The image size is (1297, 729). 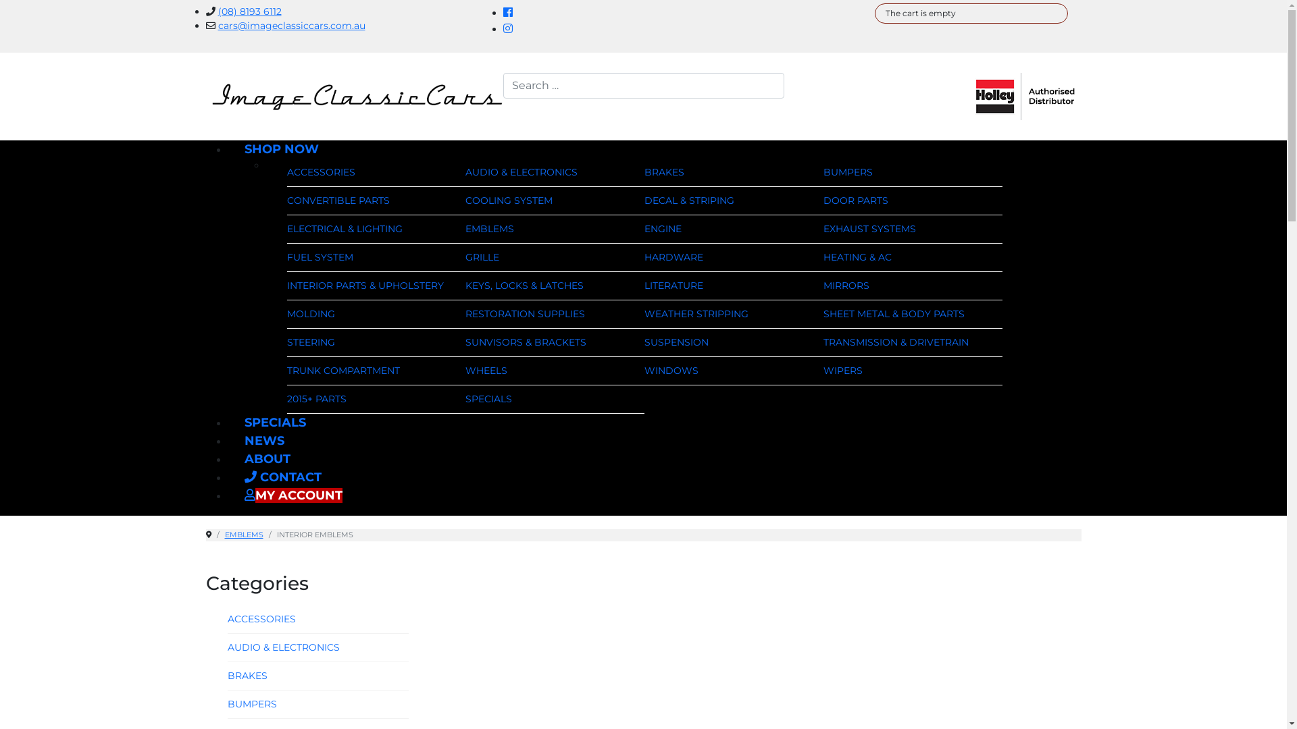 I want to click on MOLDING, so click(x=311, y=314).